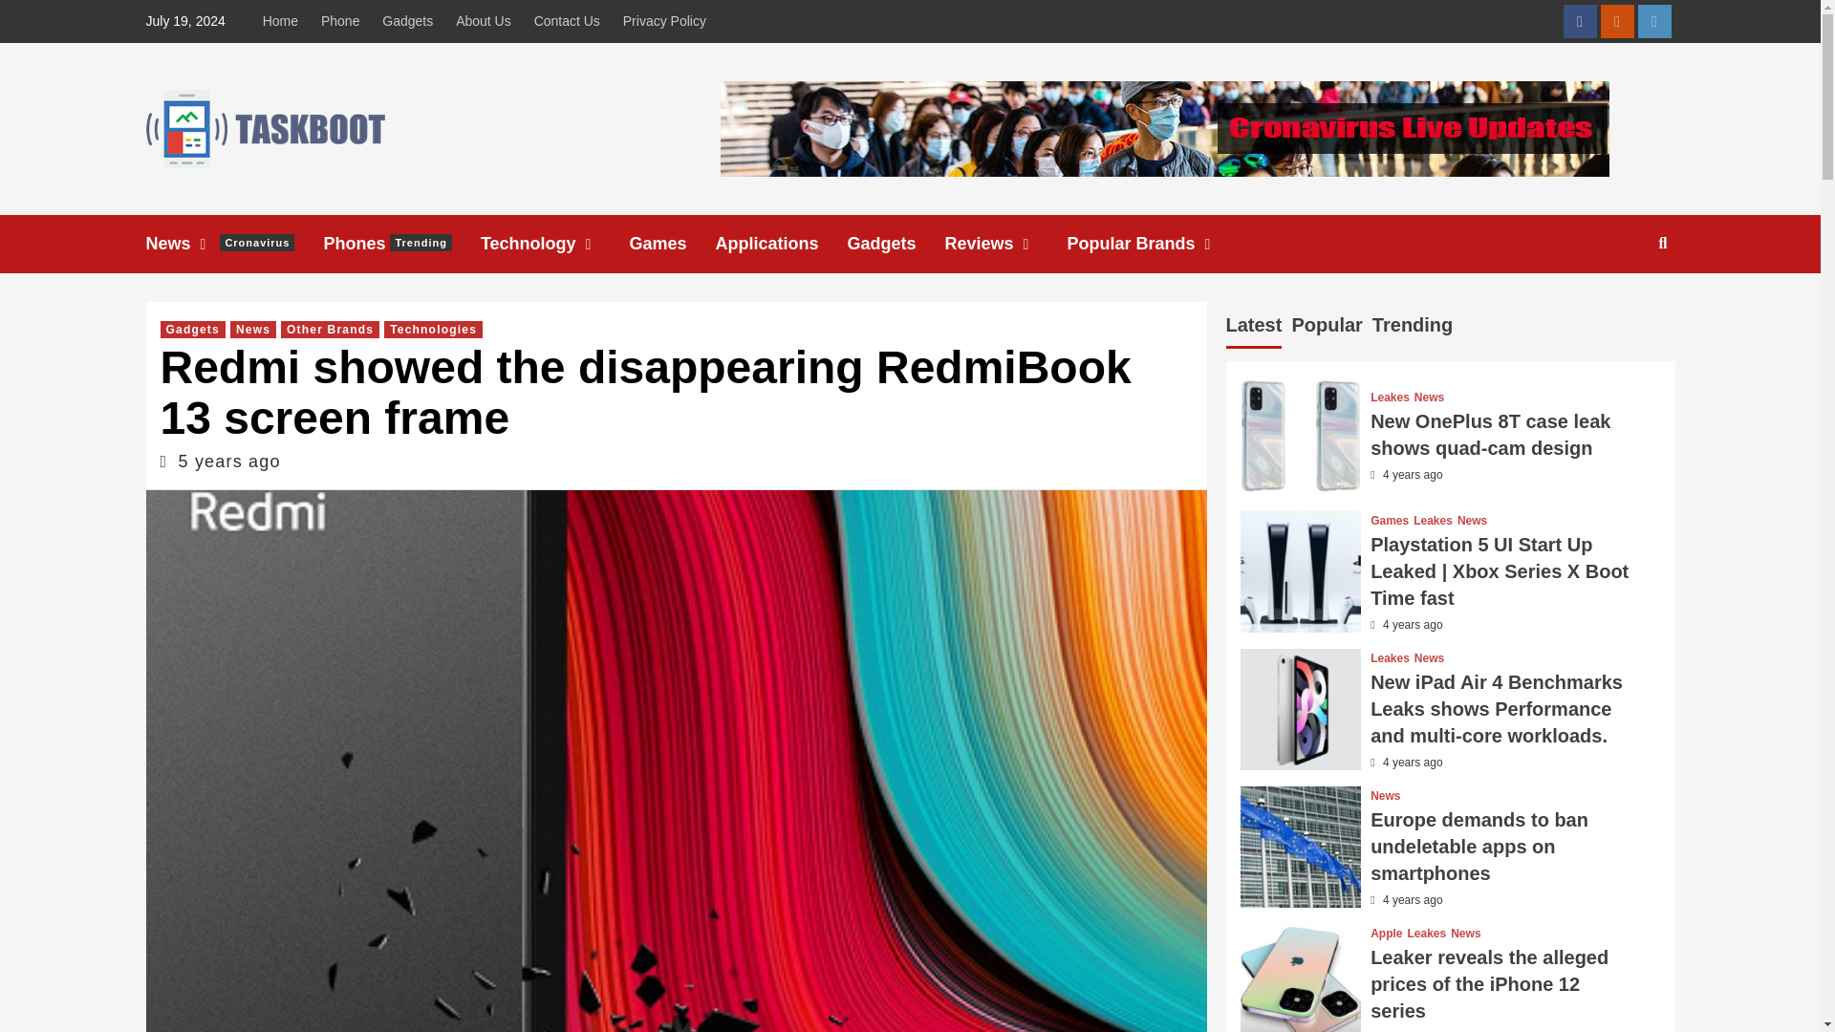 The image size is (1835, 1032). I want to click on Reddit, so click(285, 21).